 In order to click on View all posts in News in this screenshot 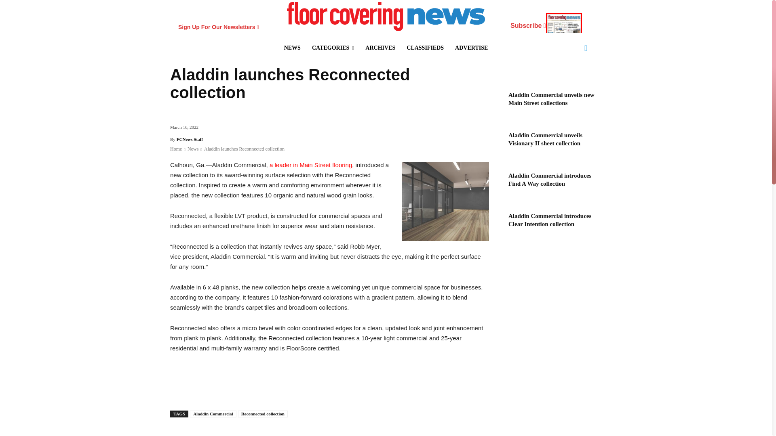, I will do `click(193, 149)`.